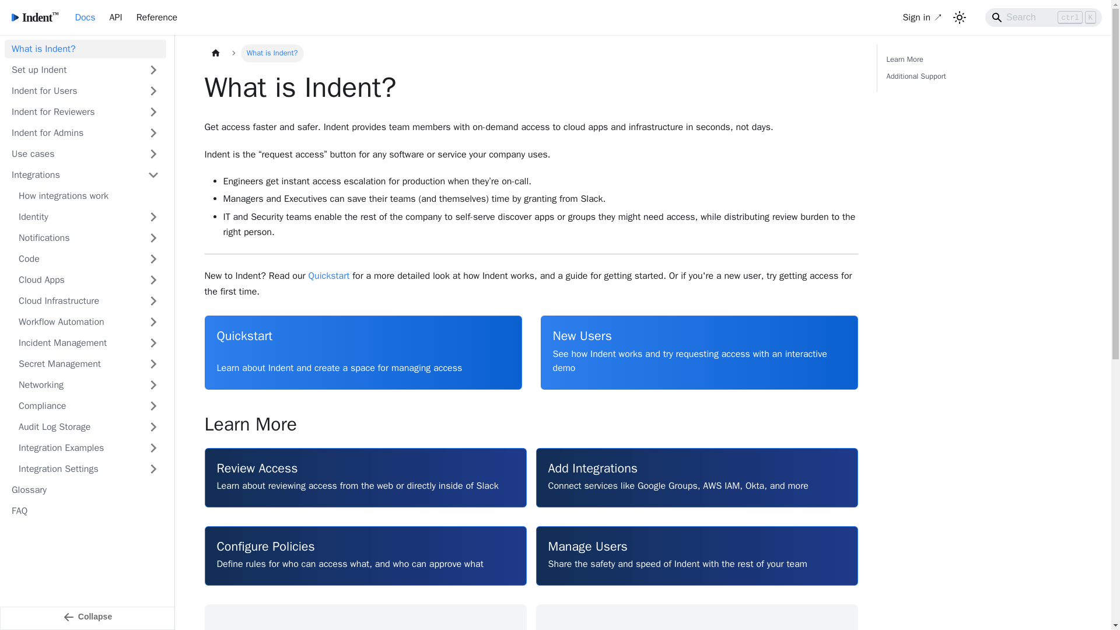 This screenshot has height=630, width=1120. I want to click on Integrations, so click(72, 175).